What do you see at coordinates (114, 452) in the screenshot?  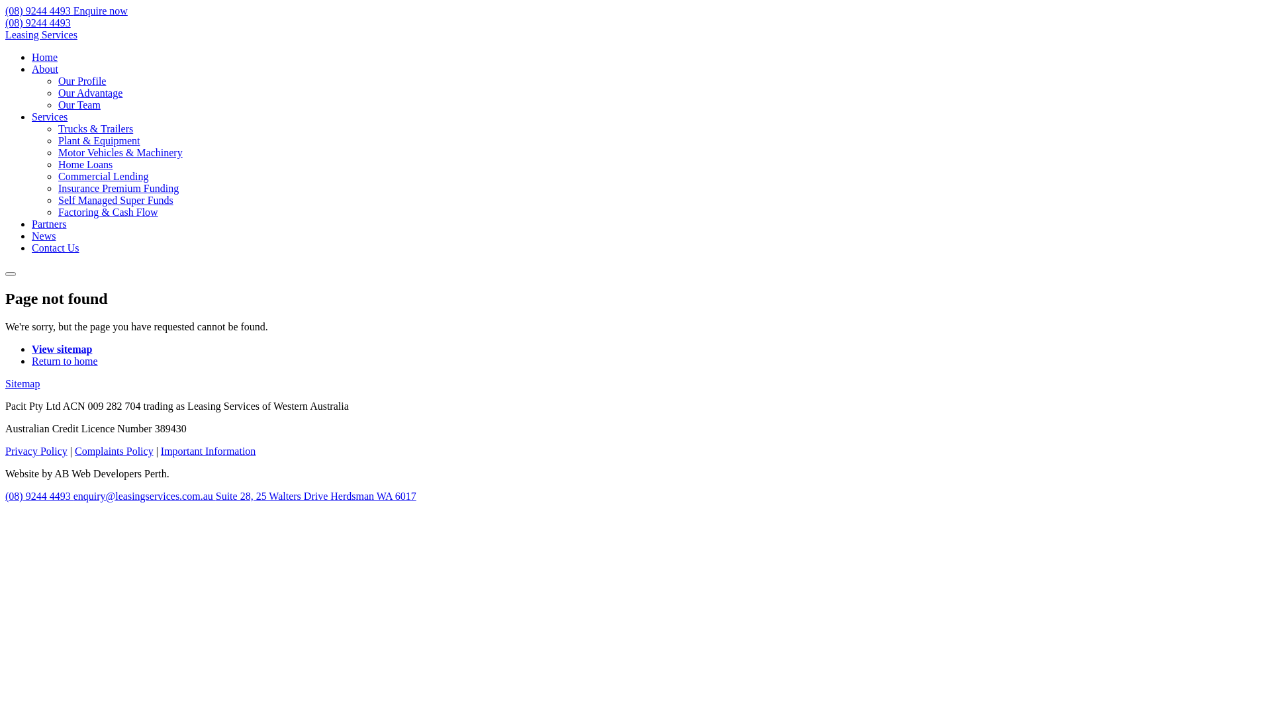 I see `Complaints Policy` at bounding box center [114, 452].